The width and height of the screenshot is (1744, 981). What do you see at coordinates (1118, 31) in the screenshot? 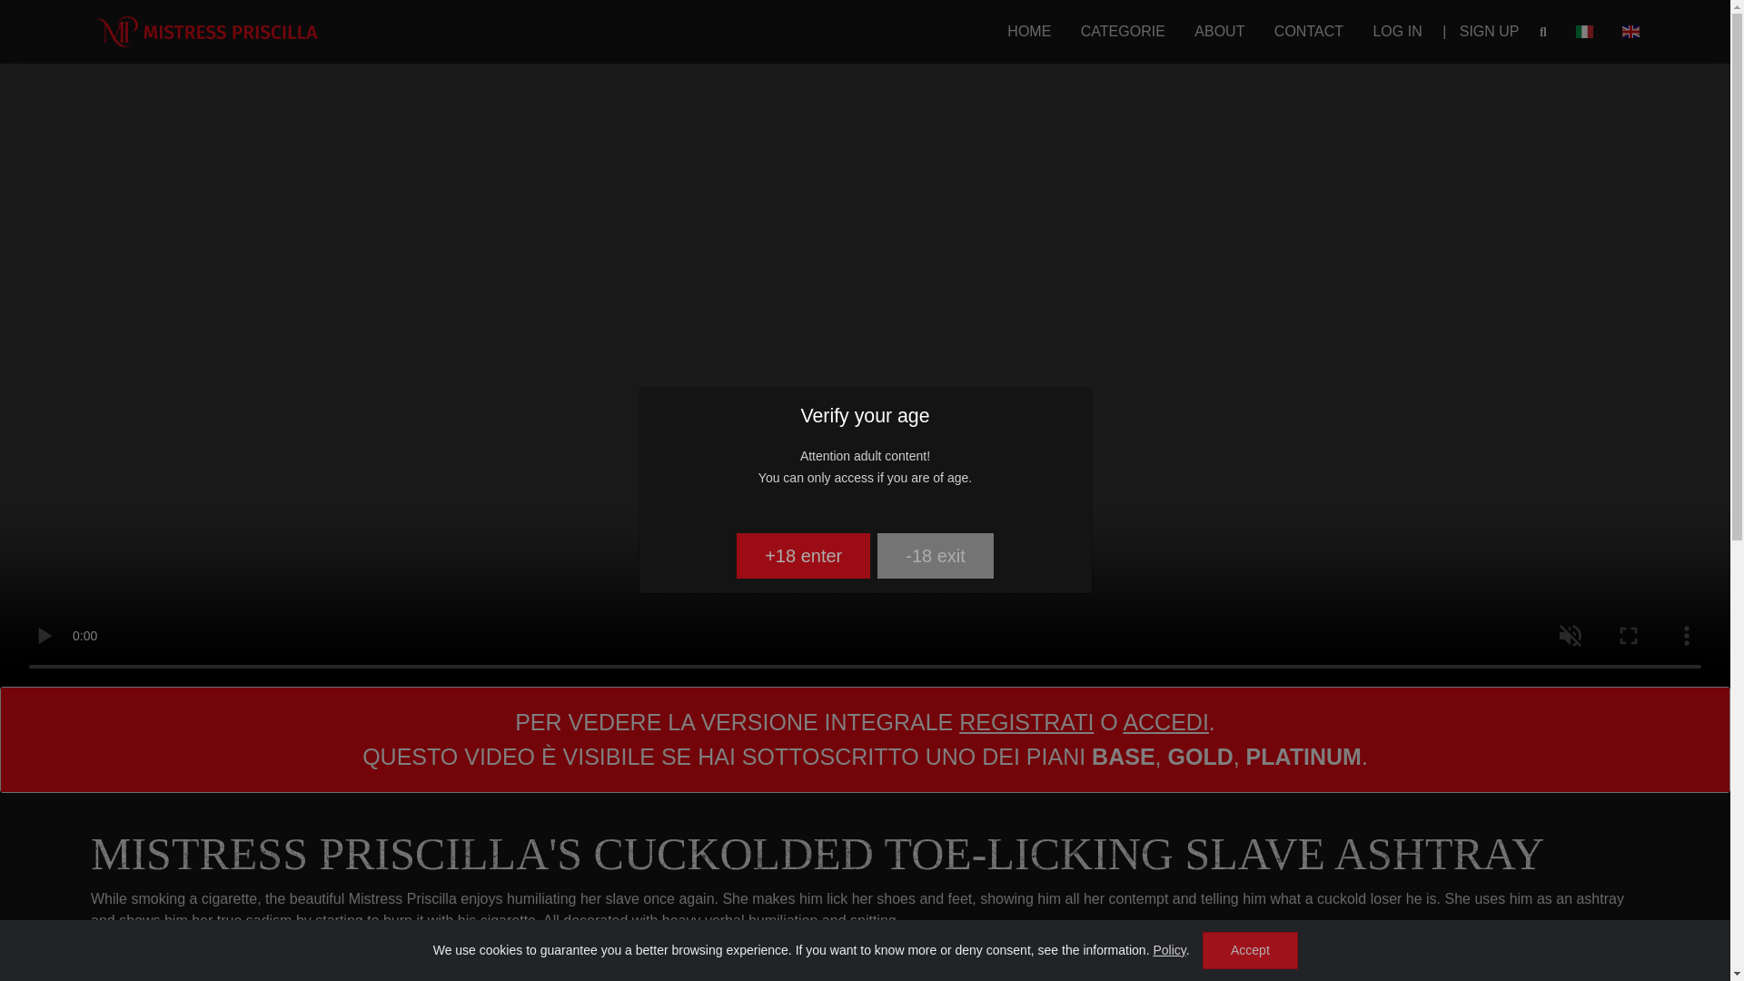
I see `Categorie` at bounding box center [1118, 31].